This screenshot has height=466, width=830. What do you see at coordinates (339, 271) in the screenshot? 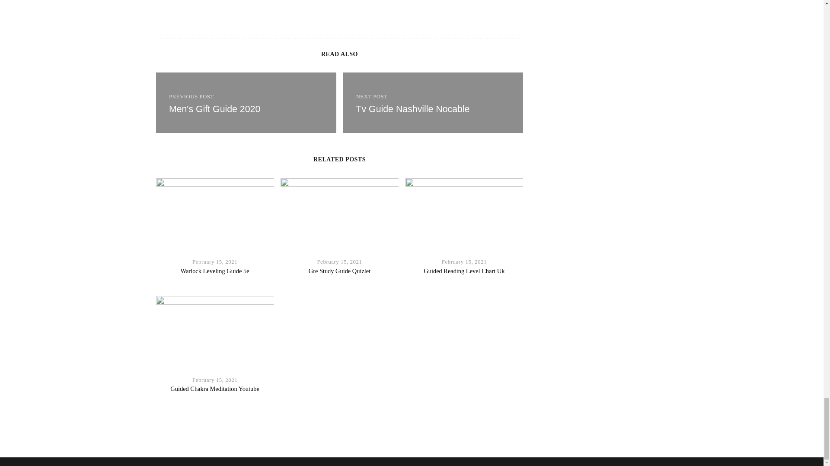
I see `Gre Study Guide Quizlet` at bounding box center [339, 271].